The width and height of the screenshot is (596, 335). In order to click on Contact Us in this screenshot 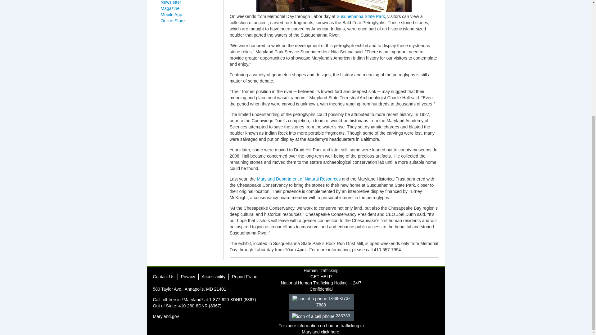, I will do `click(163, 277)`.